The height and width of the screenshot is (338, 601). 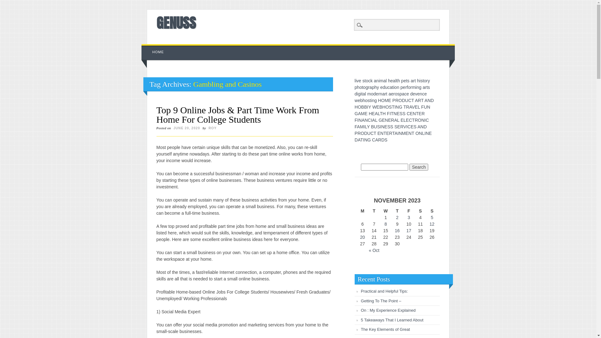 I want to click on A, so click(x=376, y=114).